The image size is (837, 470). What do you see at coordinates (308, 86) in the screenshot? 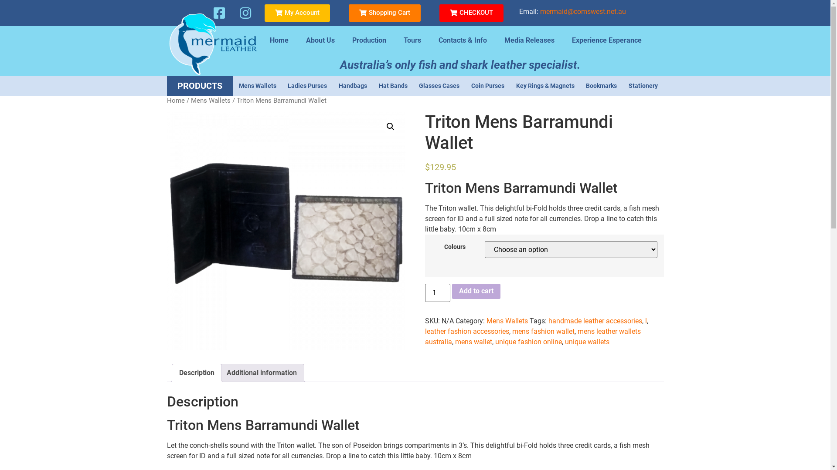
I see `Ladies Purses` at bounding box center [308, 86].